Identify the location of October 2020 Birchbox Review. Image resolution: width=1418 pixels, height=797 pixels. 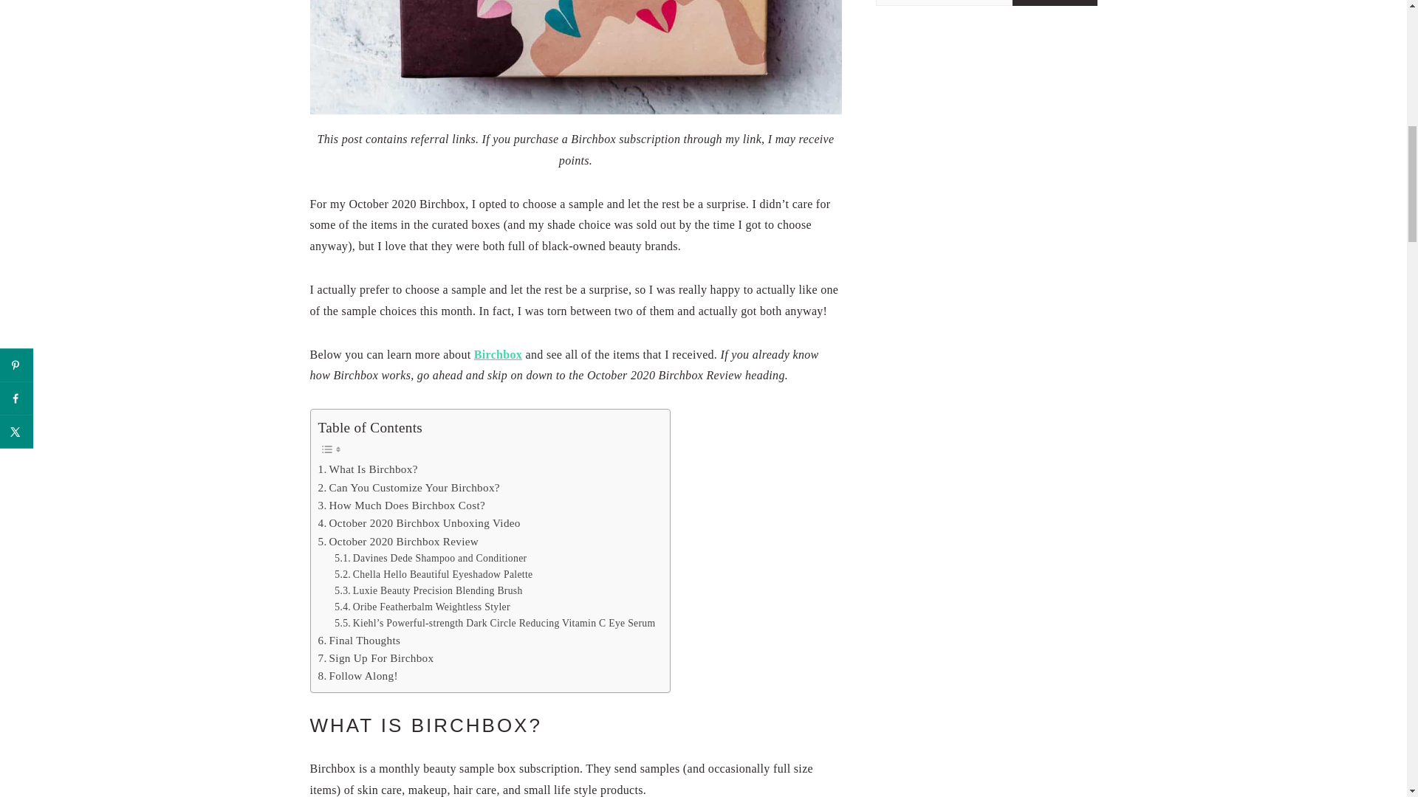
(398, 542).